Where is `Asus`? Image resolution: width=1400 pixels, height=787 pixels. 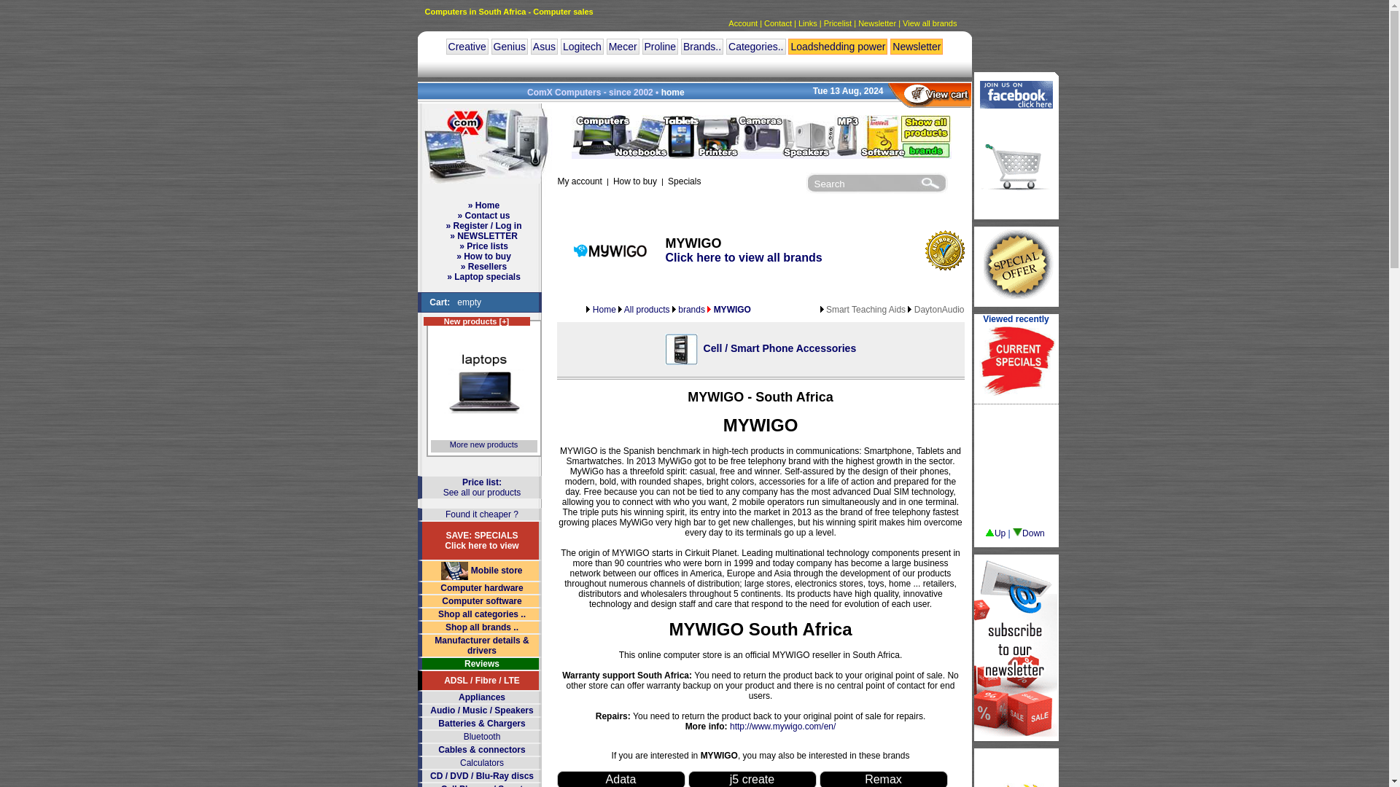
Asus is located at coordinates (544, 46).